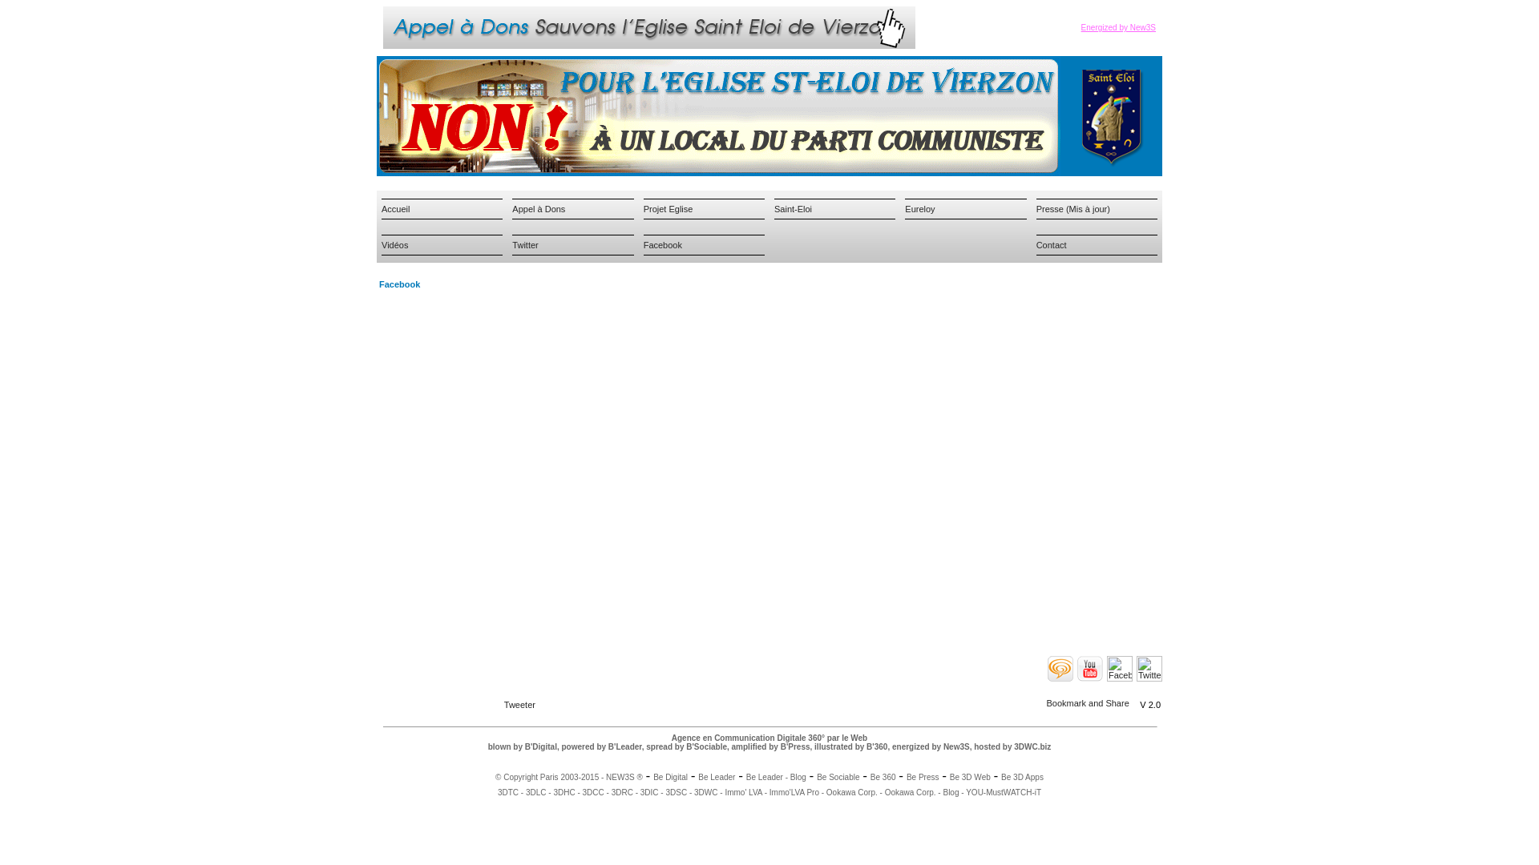  I want to click on Saint-Eloi, so click(794, 208).